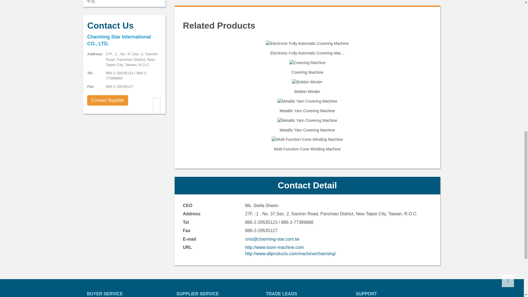 This screenshot has width=528, height=297. What do you see at coordinates (307, 87) in the screenshot?
I see `Bobbin Winder` at bounding box center [307, 87].